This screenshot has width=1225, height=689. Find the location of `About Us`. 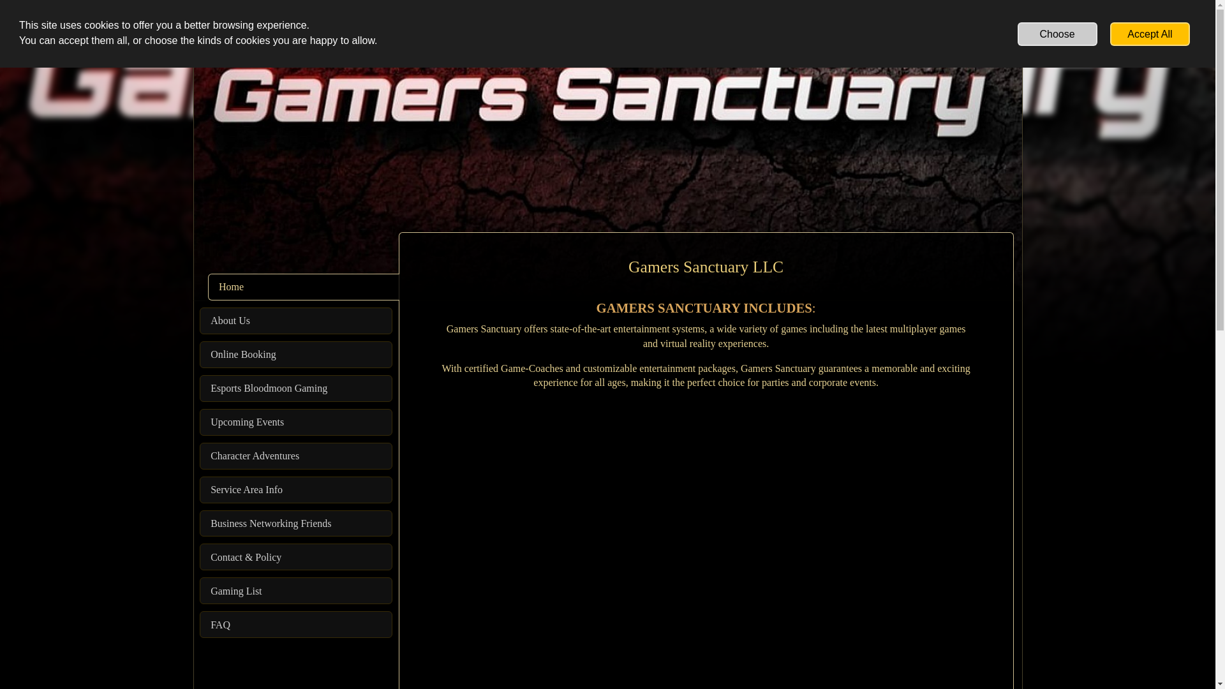

About Us is located at coordinates (295, 320).